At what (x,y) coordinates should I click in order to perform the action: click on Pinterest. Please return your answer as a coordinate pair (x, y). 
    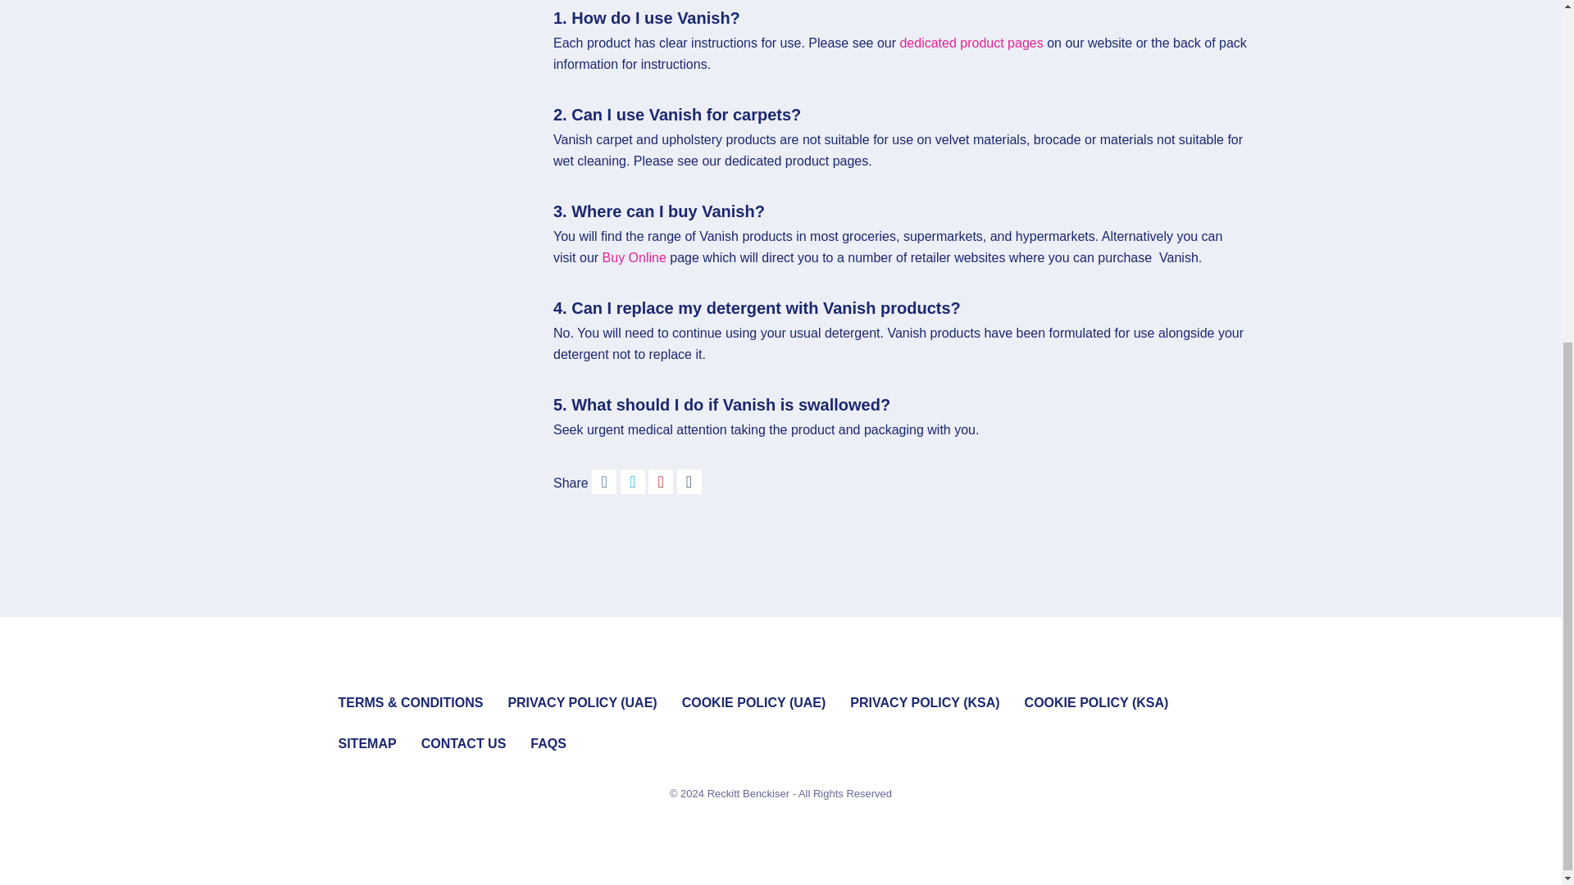
    Looking at the image, I should click on (662, 483).